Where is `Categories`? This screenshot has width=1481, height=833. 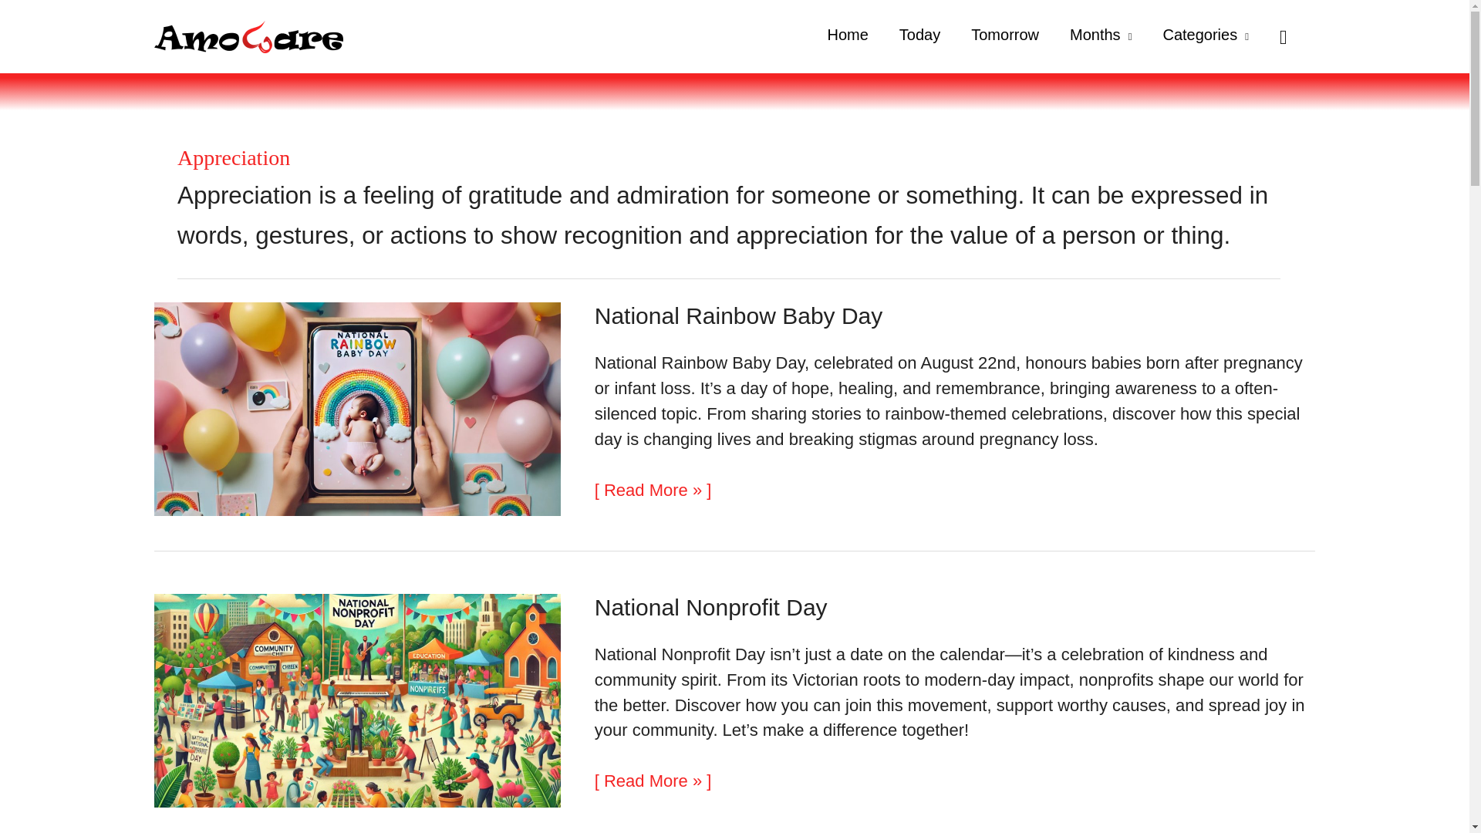 Categories is located at coordinates (1205, 37).